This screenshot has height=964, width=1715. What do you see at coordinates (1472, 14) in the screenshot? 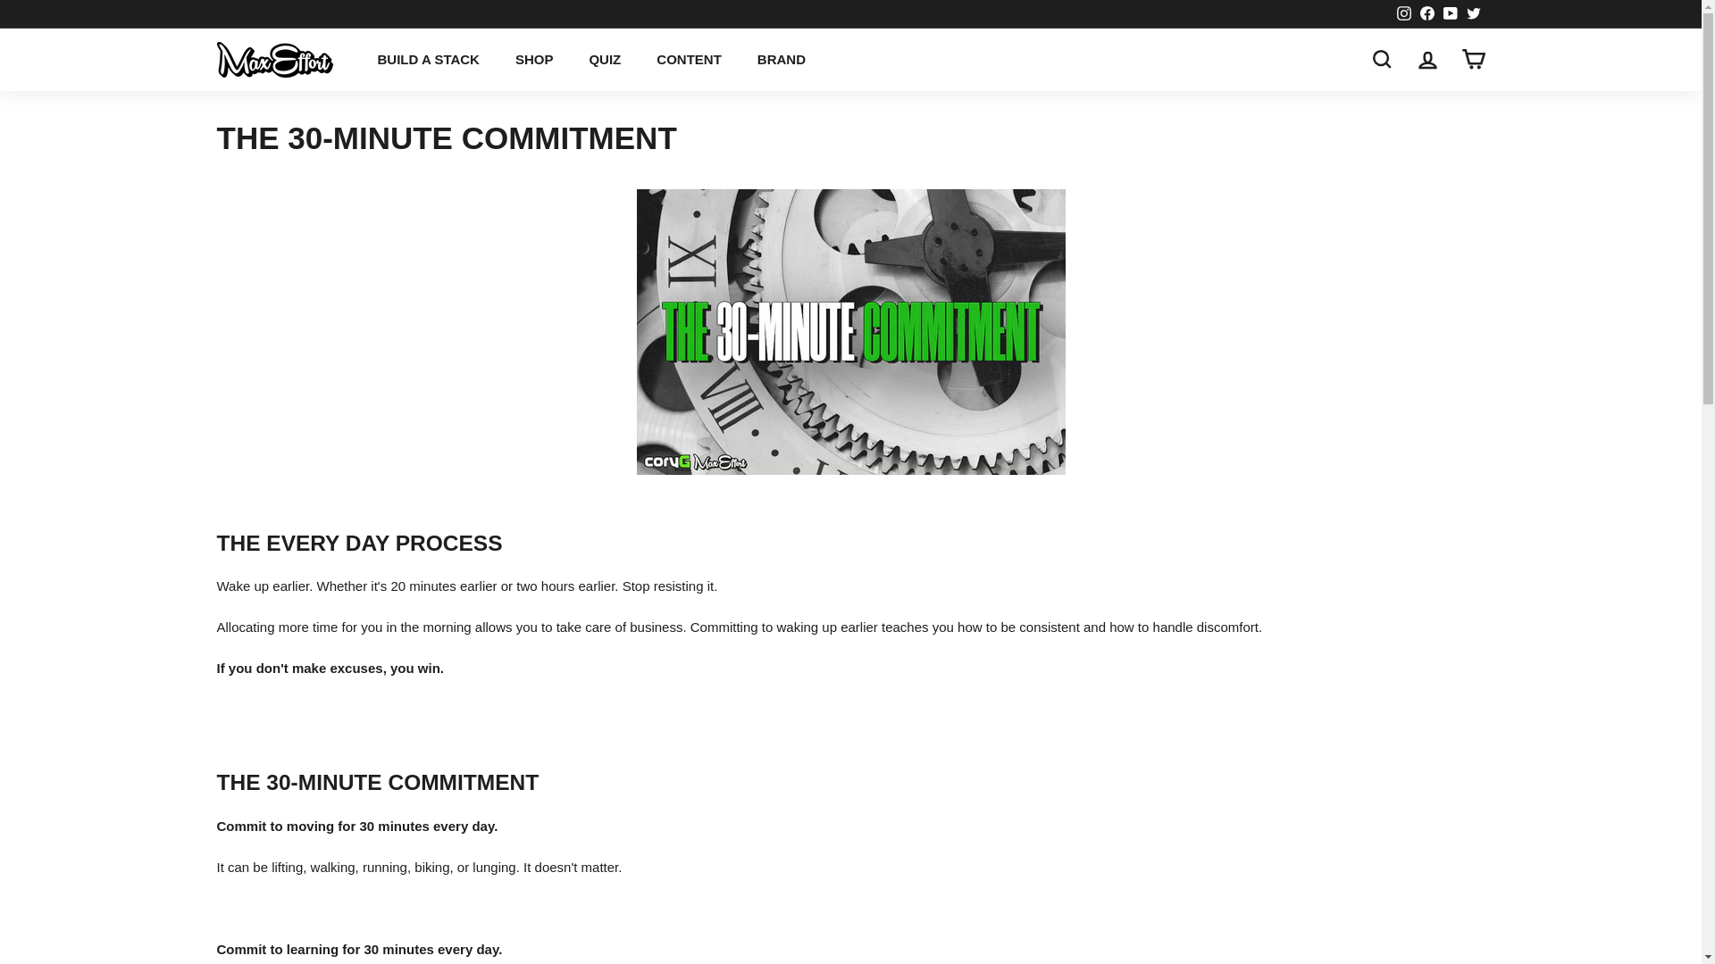
I see `Max Effort Muscle on Twitter` at bounding box center [1472, 14].